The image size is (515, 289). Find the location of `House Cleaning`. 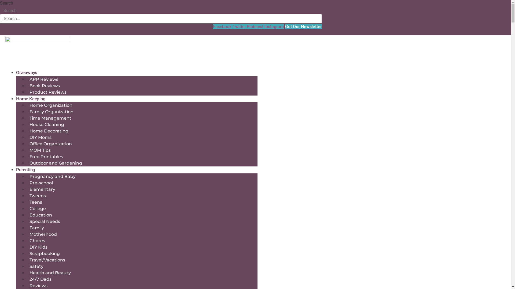

House Cleaning is located at coordinates (47, 125).